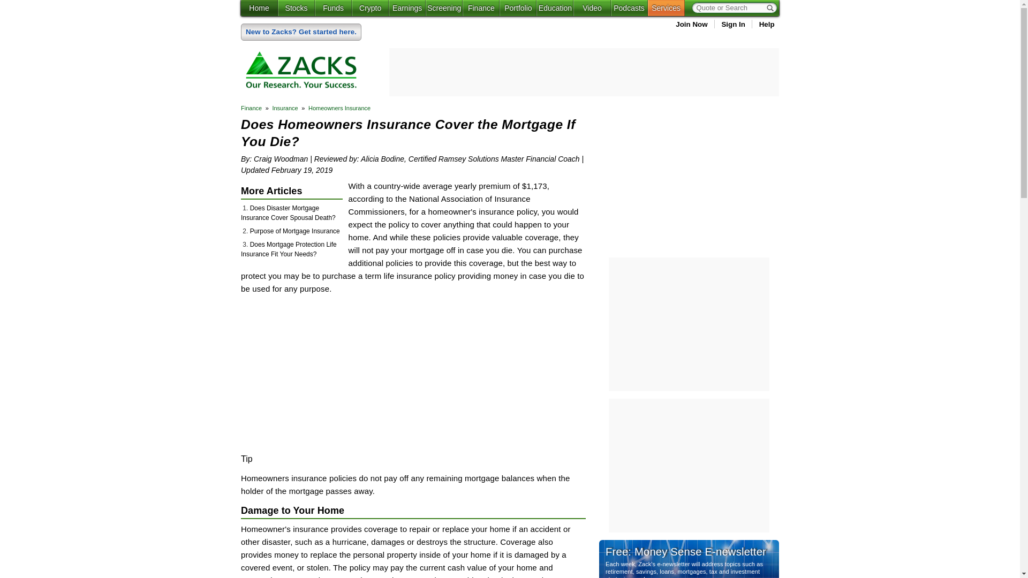 The width and height of the screenshot is (1028, 578). I want to click on Home, so click(259, 8).